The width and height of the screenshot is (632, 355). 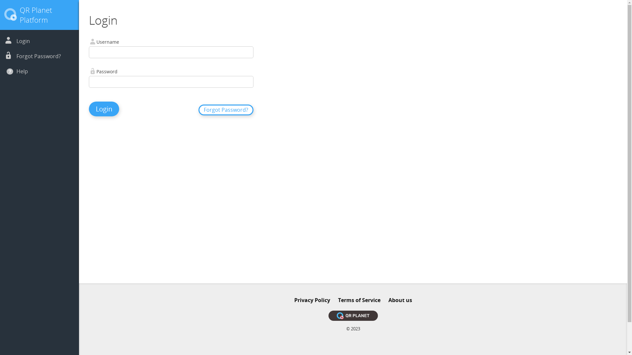 What do you see at coordinates (312, 300) in the screenshot?
I see `Privacy Policy` at bounding box center [312, 300].